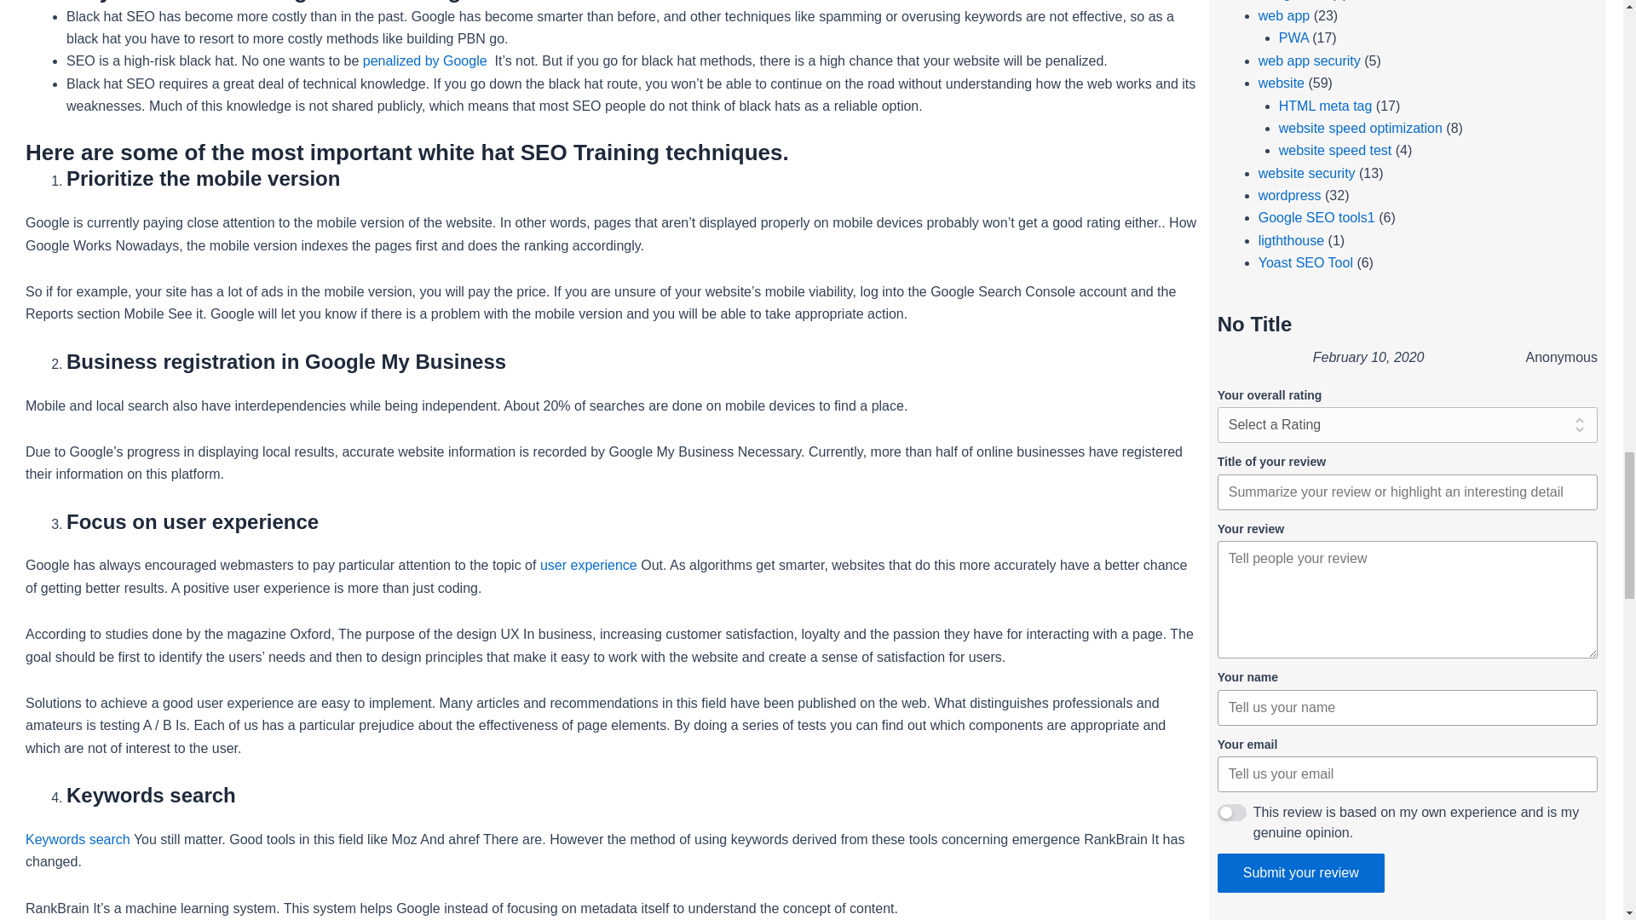 The image size is (1636, 920). I want to click on 1, so click(1232, 813).